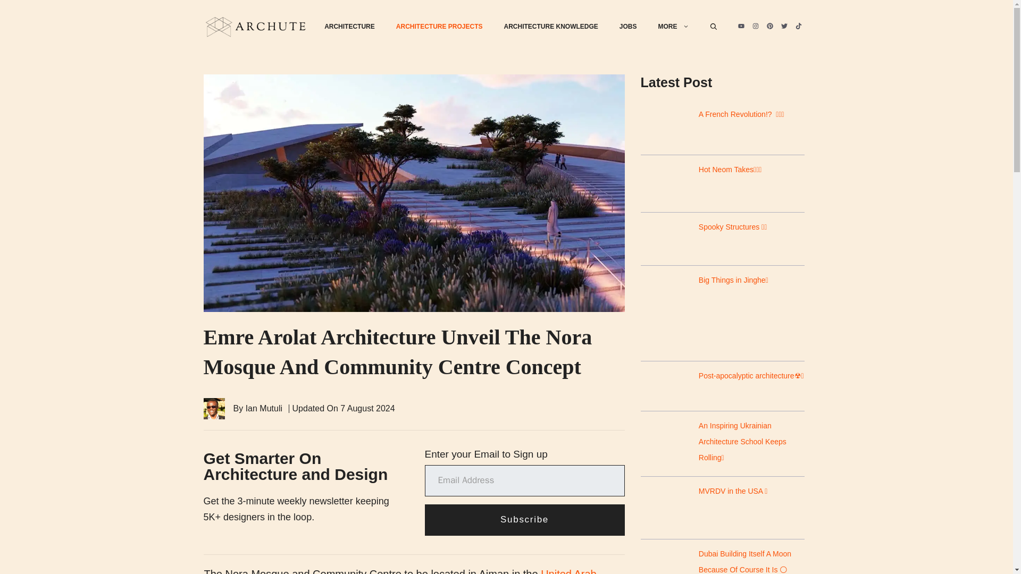 This screenshot has width=1021, height=574. What do you see at coordinates (439, 27) in the screenshot?
I see `ARCHITECTURE PROJECTS` at bounding box center [439, 27].